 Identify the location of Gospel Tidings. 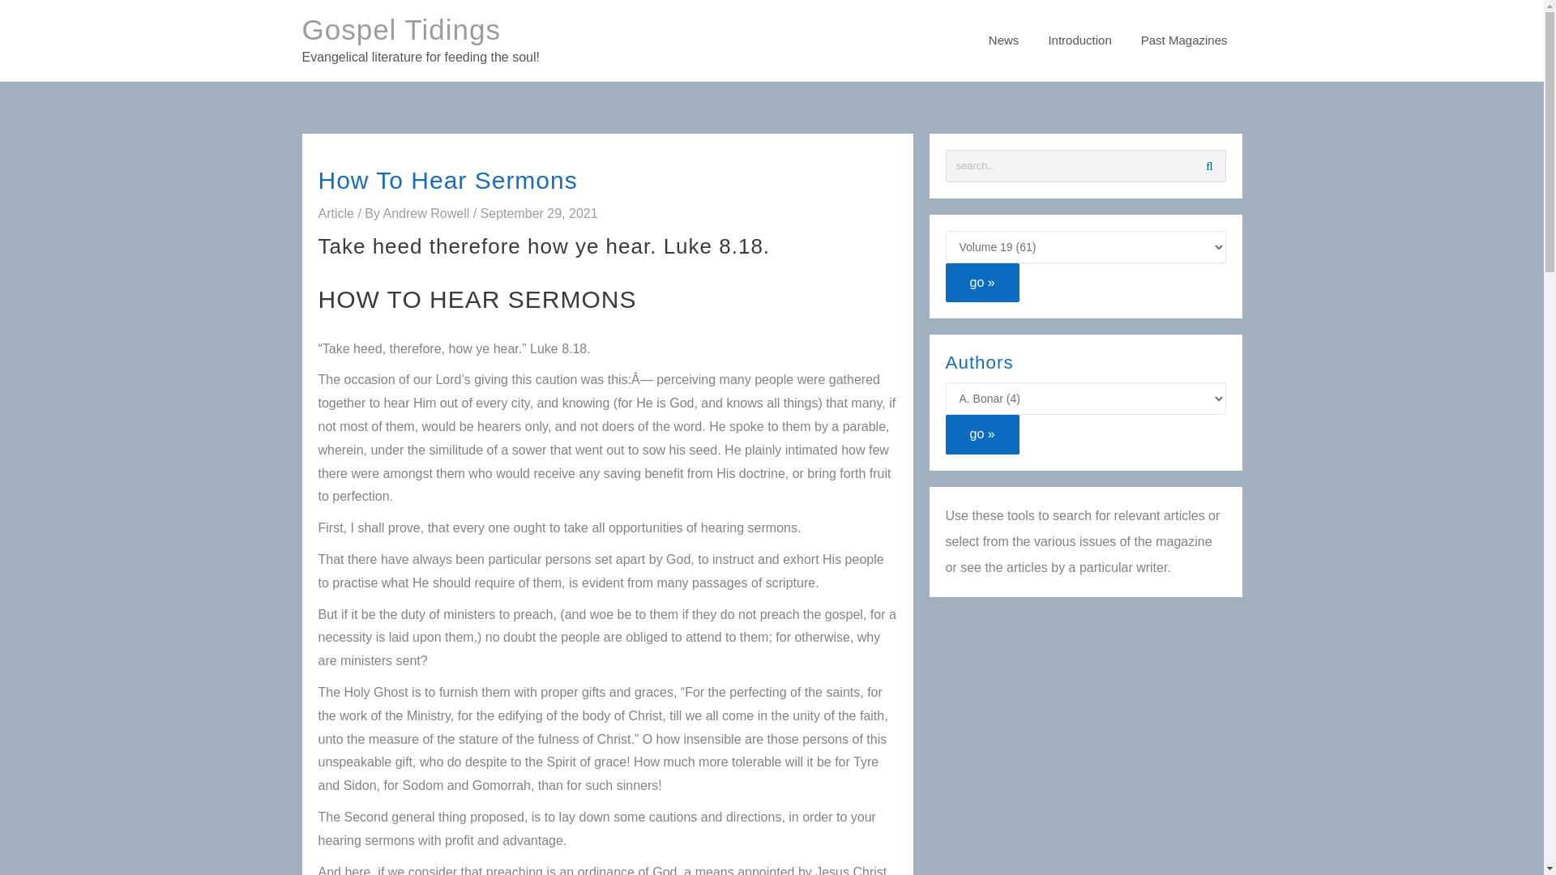
(401, 29).